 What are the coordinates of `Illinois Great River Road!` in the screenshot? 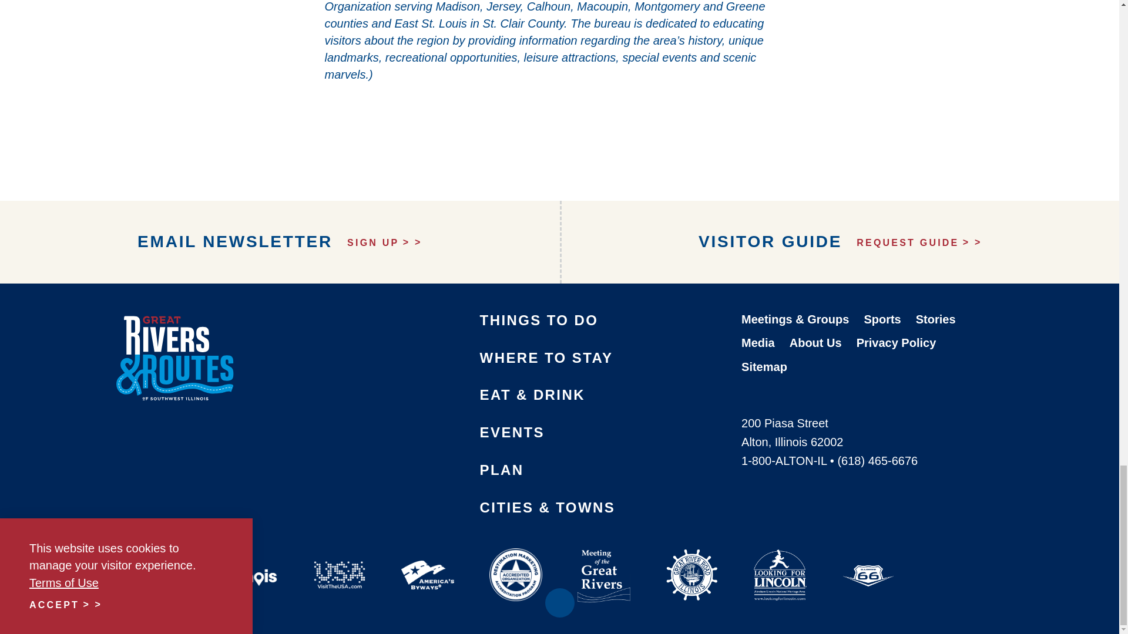 It's located at (691, 560).